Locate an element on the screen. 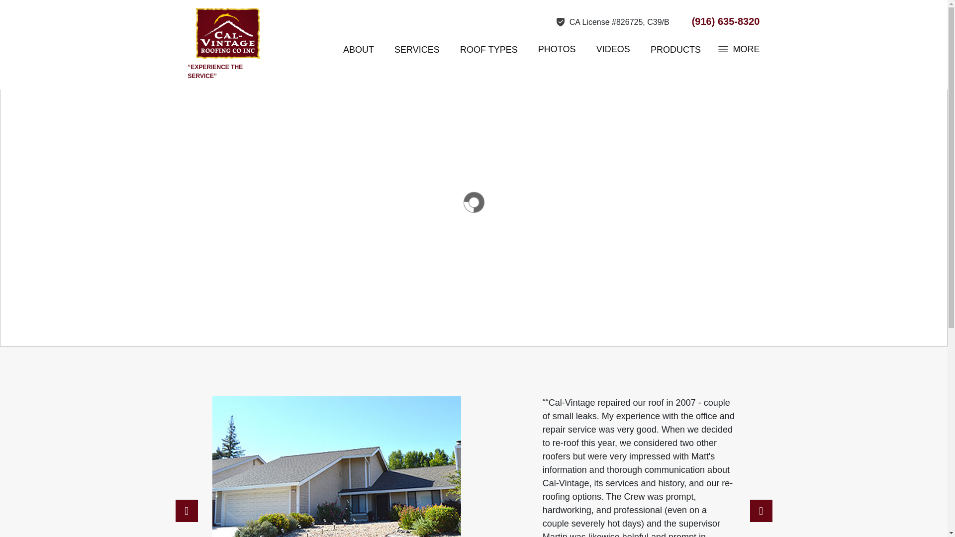 This screenshot has width=955, height=537. PRODUCTS is located at coordinates (675, 50).